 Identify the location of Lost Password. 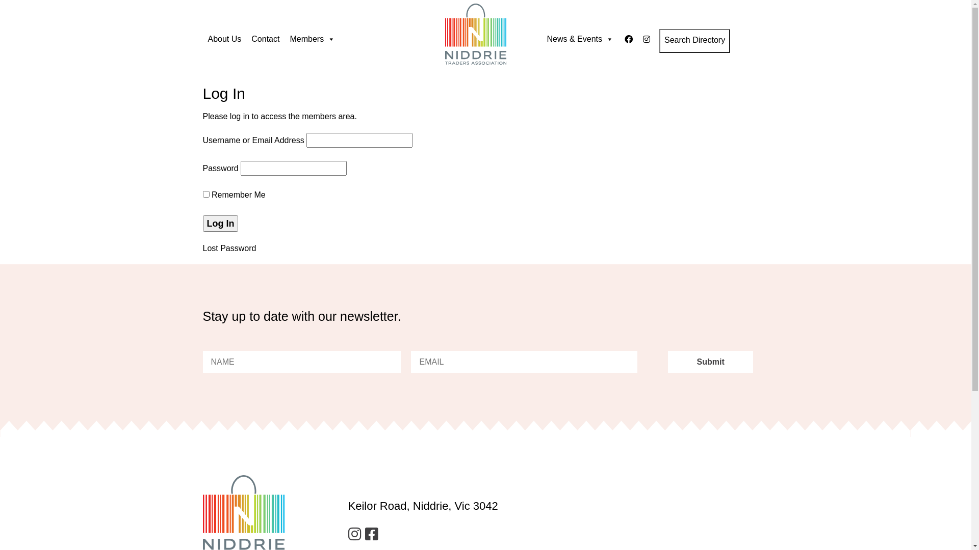
(229, 249).